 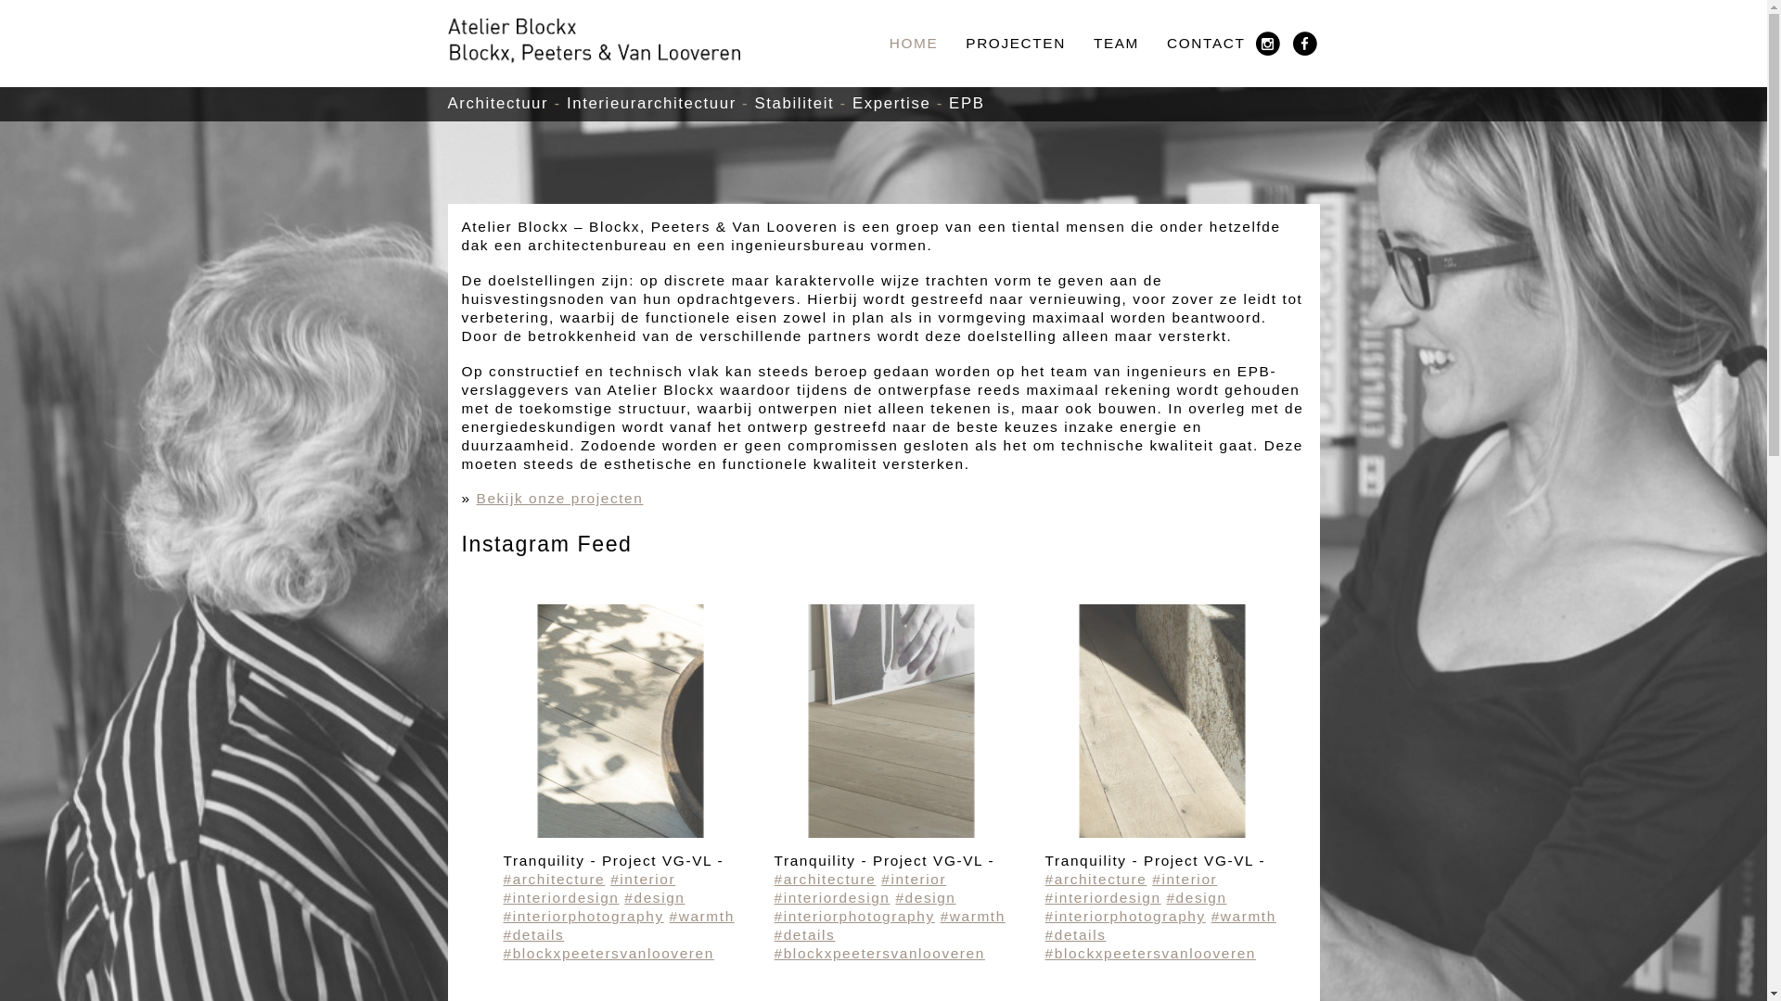 I want to click on #interior, so click(x=914, y=879).